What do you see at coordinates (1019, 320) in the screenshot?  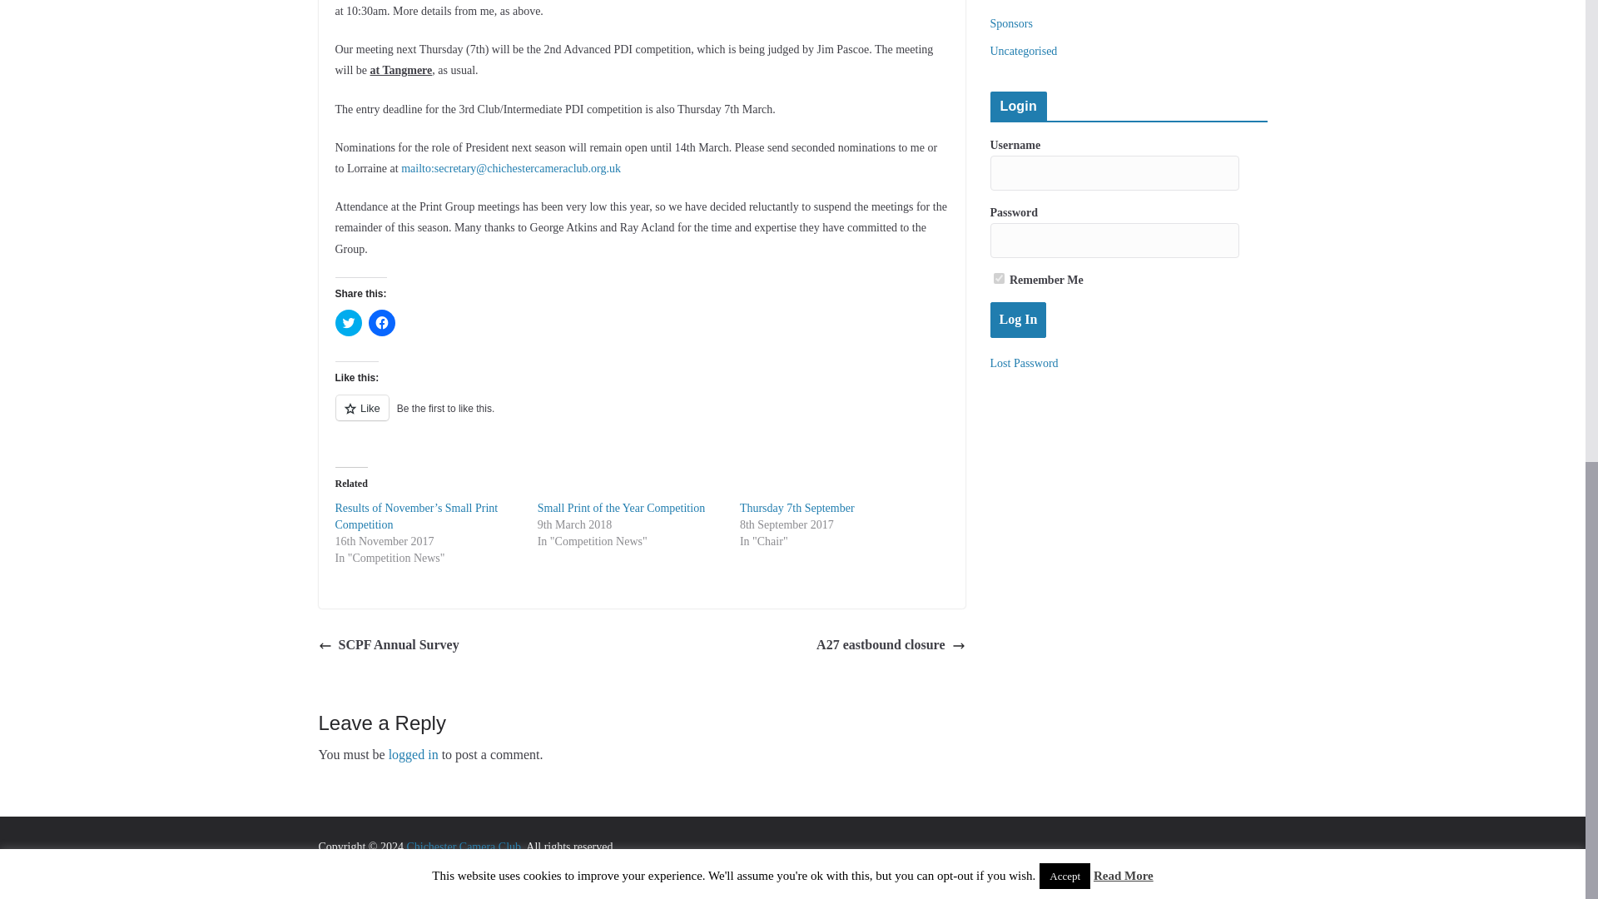 I see `Log In` at bounding box center [1019, 320].